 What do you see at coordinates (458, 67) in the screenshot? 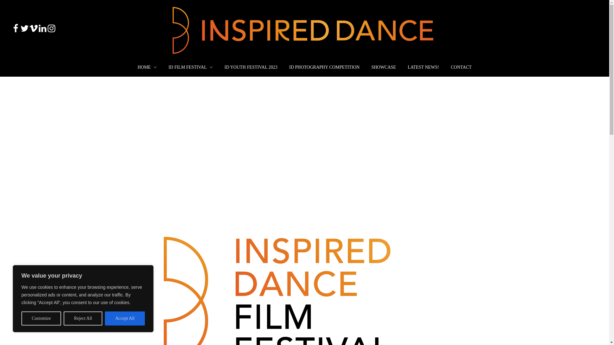
I see `CONTACT` at bounding box center [458, 67].